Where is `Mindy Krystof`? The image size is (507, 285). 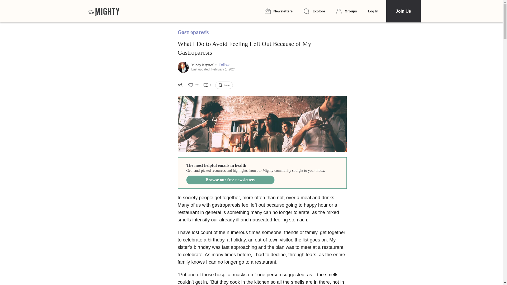
Mindy Krystof is located at coordinates (202, 65).